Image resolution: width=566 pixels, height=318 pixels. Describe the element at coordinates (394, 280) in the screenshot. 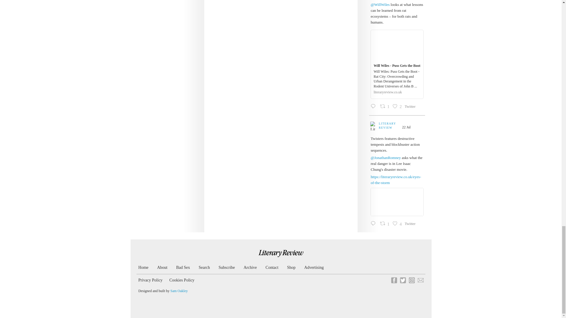

I see `Facebook` at that location.